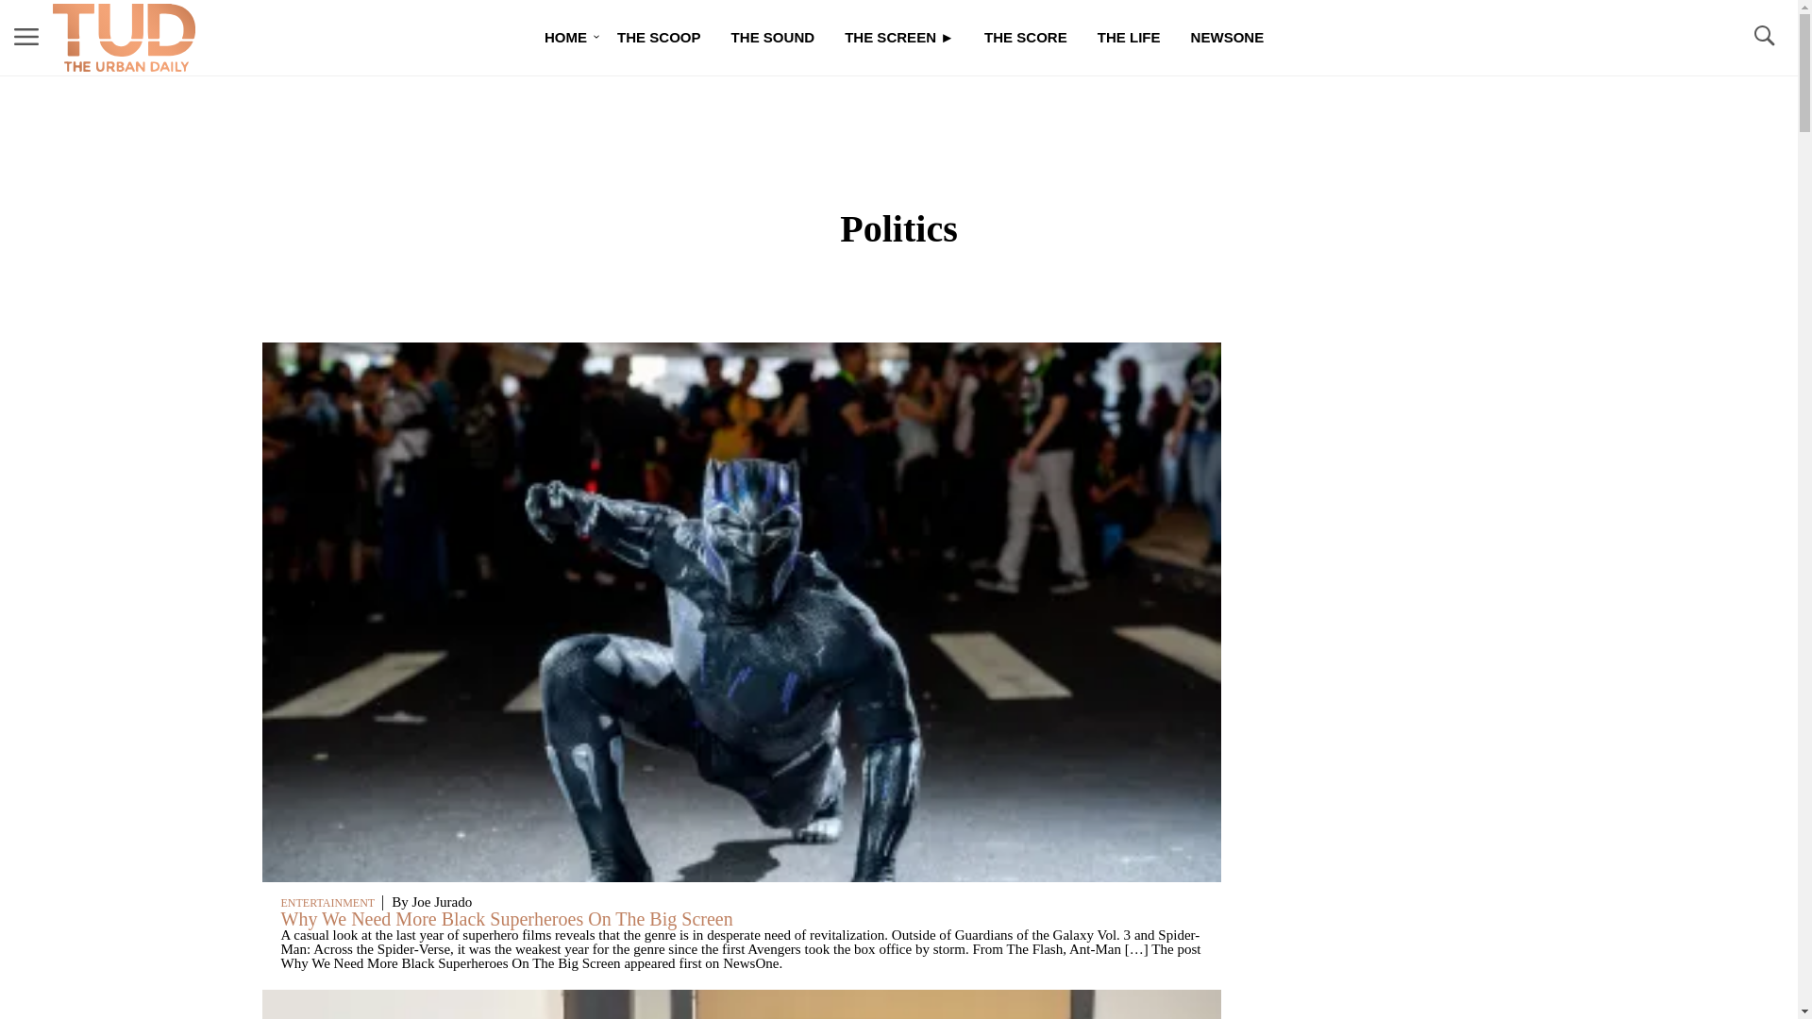  Describe the element at coordinates (1227, 38) in the screenshot. I see `NEWSONE` at that location.